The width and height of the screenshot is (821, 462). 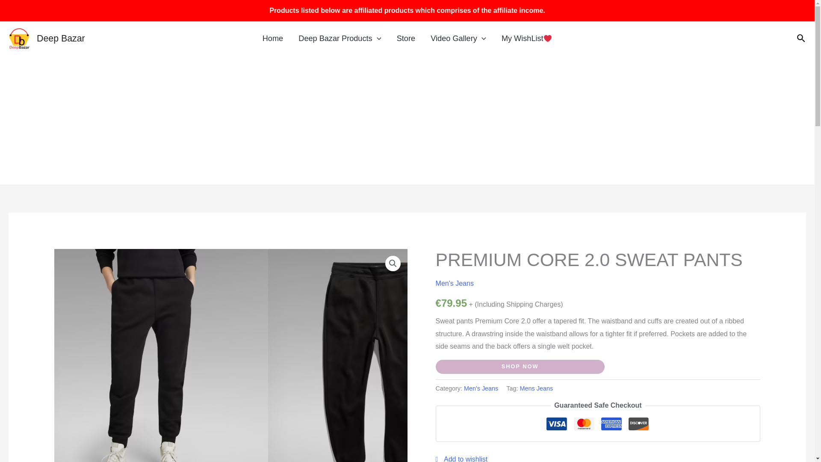 What do you see at coordinates (458, 38) in the screenshot?
I see `Video Gallery` at bounding box center [458, 38].